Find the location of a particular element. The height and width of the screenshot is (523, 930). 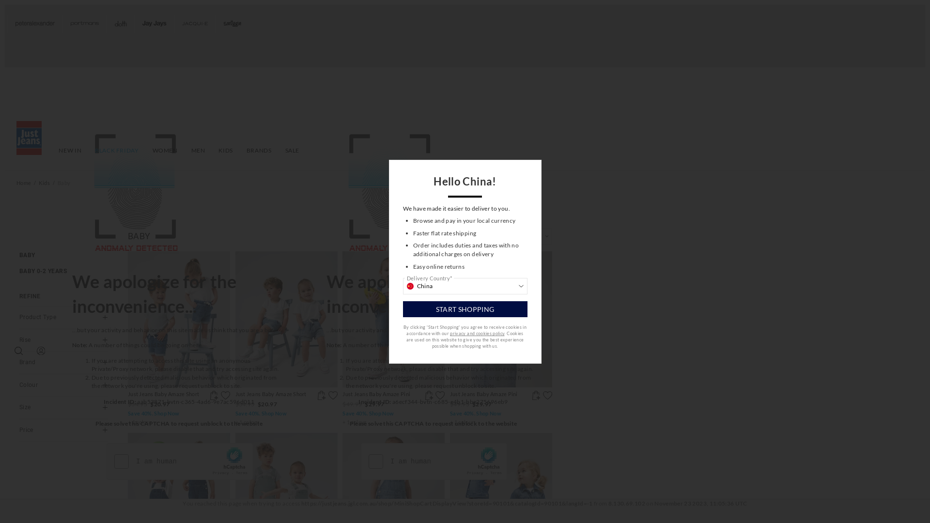

0-3 is located at coordinates (87, 423).